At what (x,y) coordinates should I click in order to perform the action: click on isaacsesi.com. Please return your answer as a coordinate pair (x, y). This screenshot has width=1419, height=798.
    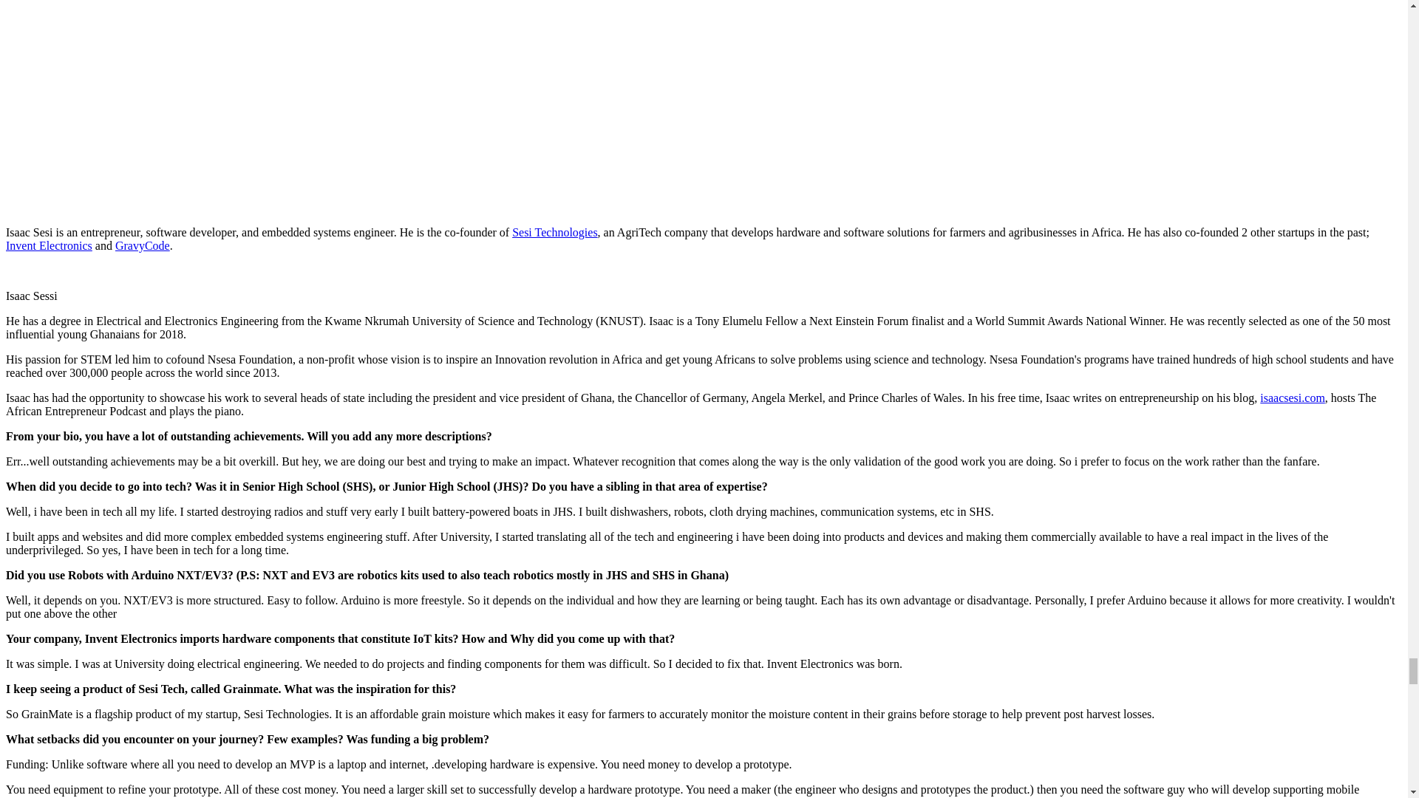
    Looking at the image, I should click on (1292, 398).